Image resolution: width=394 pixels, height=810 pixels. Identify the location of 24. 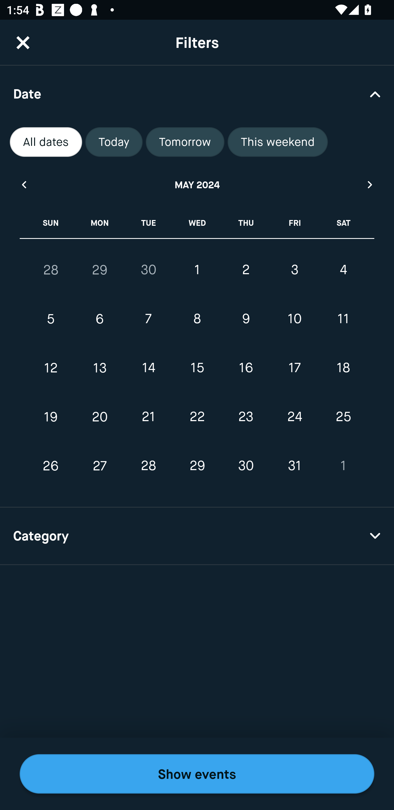
(294, 416).